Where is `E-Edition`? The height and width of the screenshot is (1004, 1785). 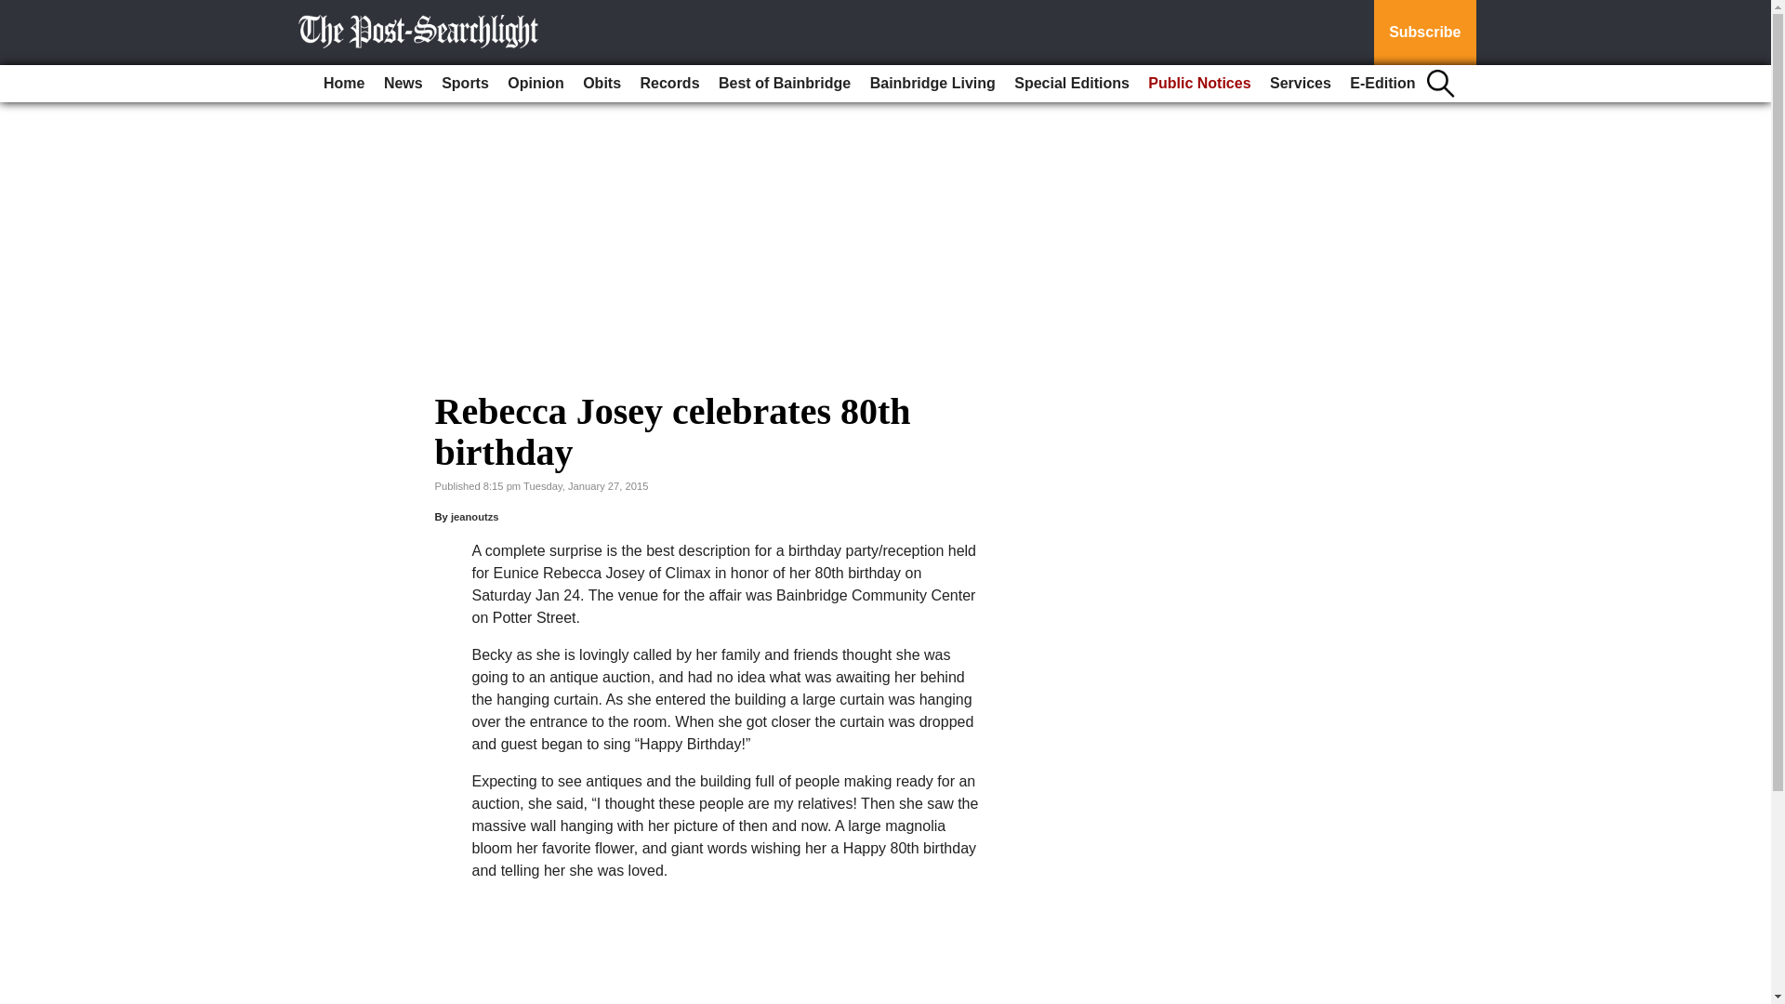 E-Edition is located at coordinates (1382, 84).